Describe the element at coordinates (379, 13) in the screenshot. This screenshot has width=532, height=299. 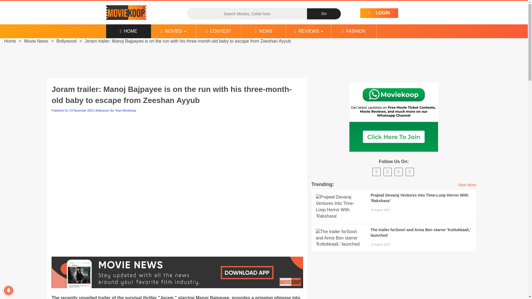
I see ` LOGIN` at that location.